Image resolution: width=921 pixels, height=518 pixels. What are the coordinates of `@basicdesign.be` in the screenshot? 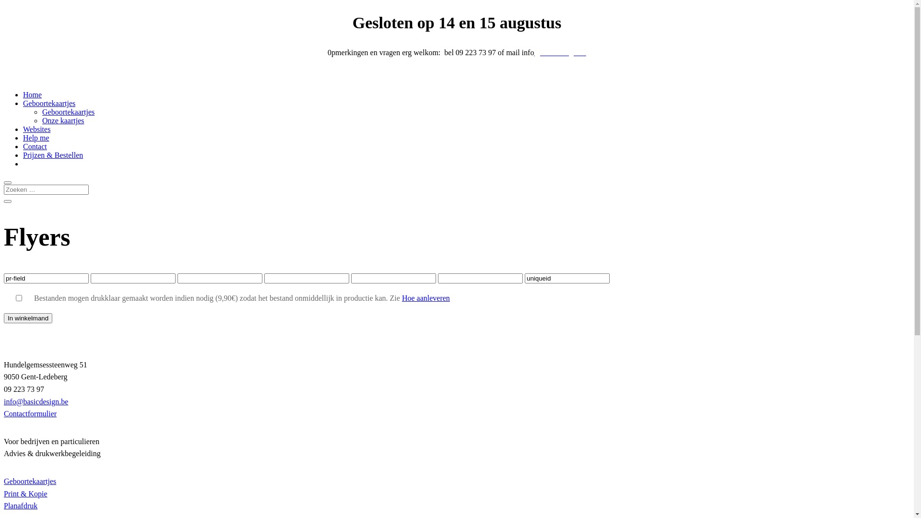 It's located at (560, 53).